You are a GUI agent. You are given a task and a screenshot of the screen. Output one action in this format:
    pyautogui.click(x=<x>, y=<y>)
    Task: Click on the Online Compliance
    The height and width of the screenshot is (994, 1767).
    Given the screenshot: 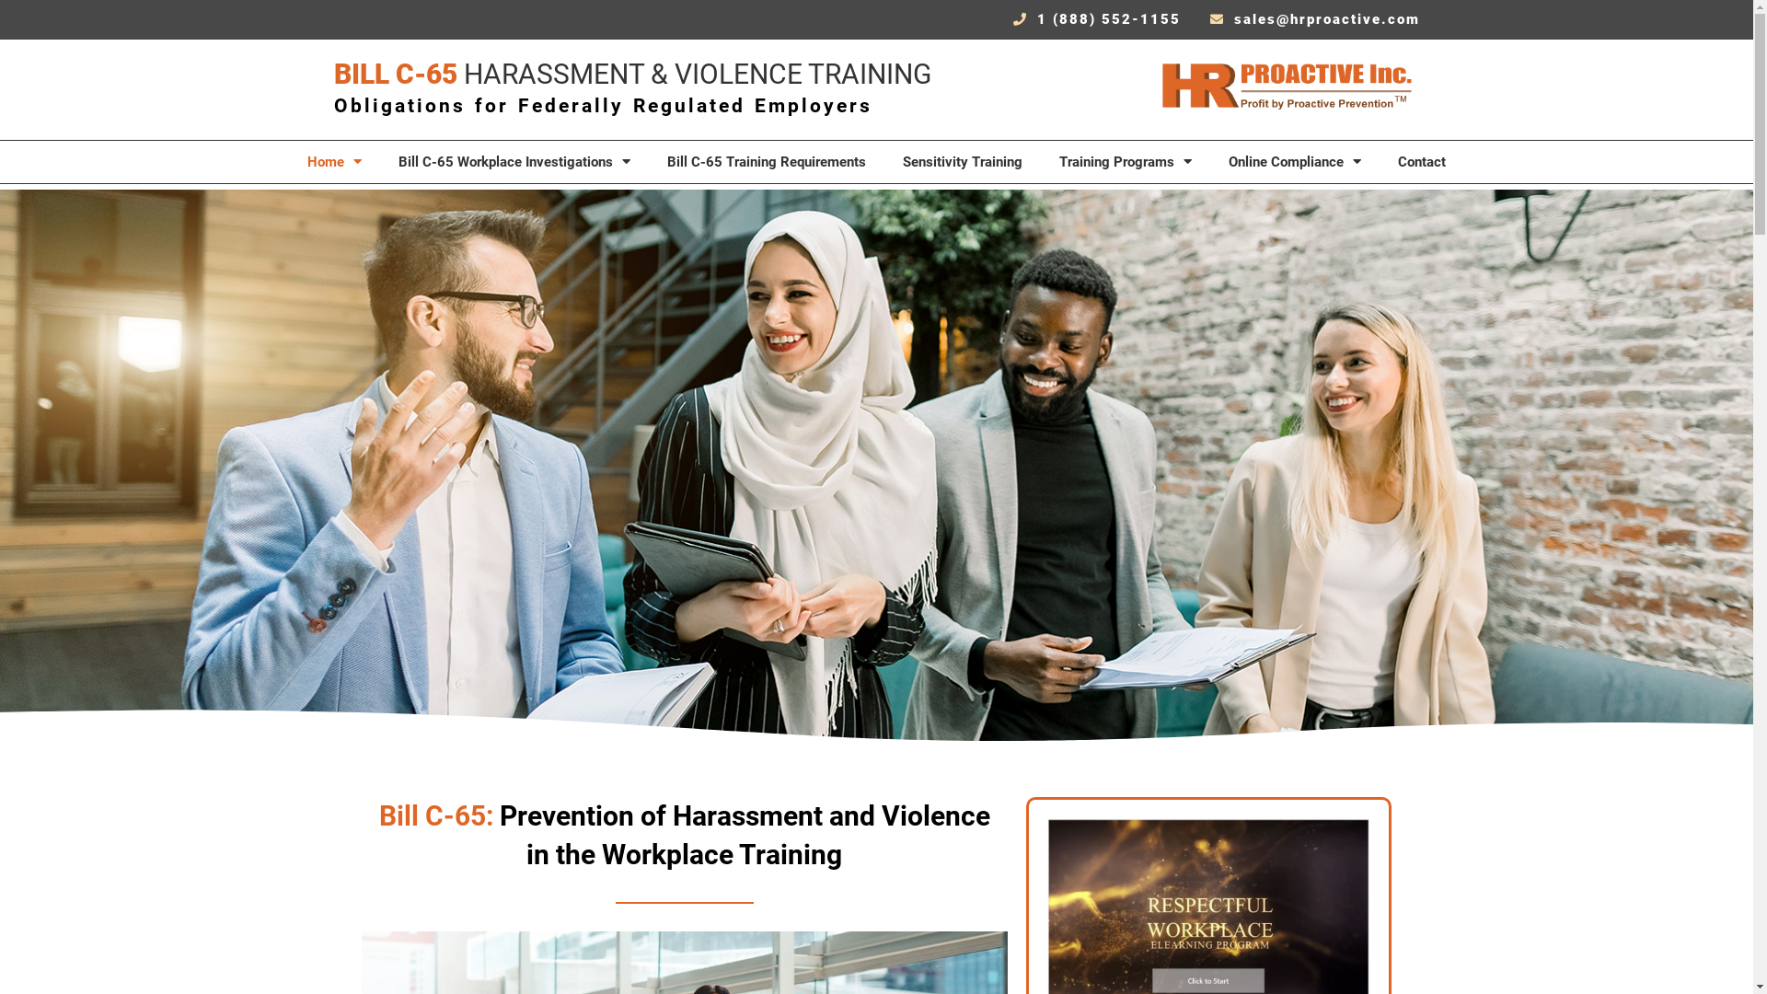 What is the action you would take?
    pyautogui.click(x=1295, y=161)
    